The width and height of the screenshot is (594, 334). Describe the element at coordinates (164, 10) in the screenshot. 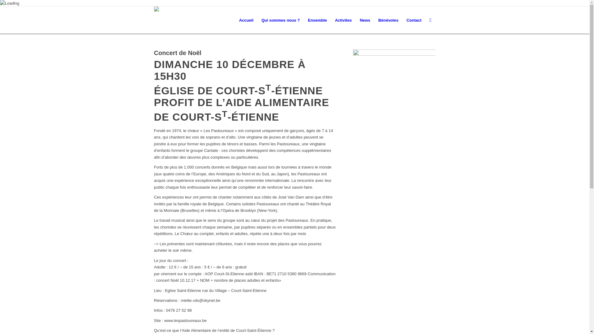

I see `Logo` at that location.